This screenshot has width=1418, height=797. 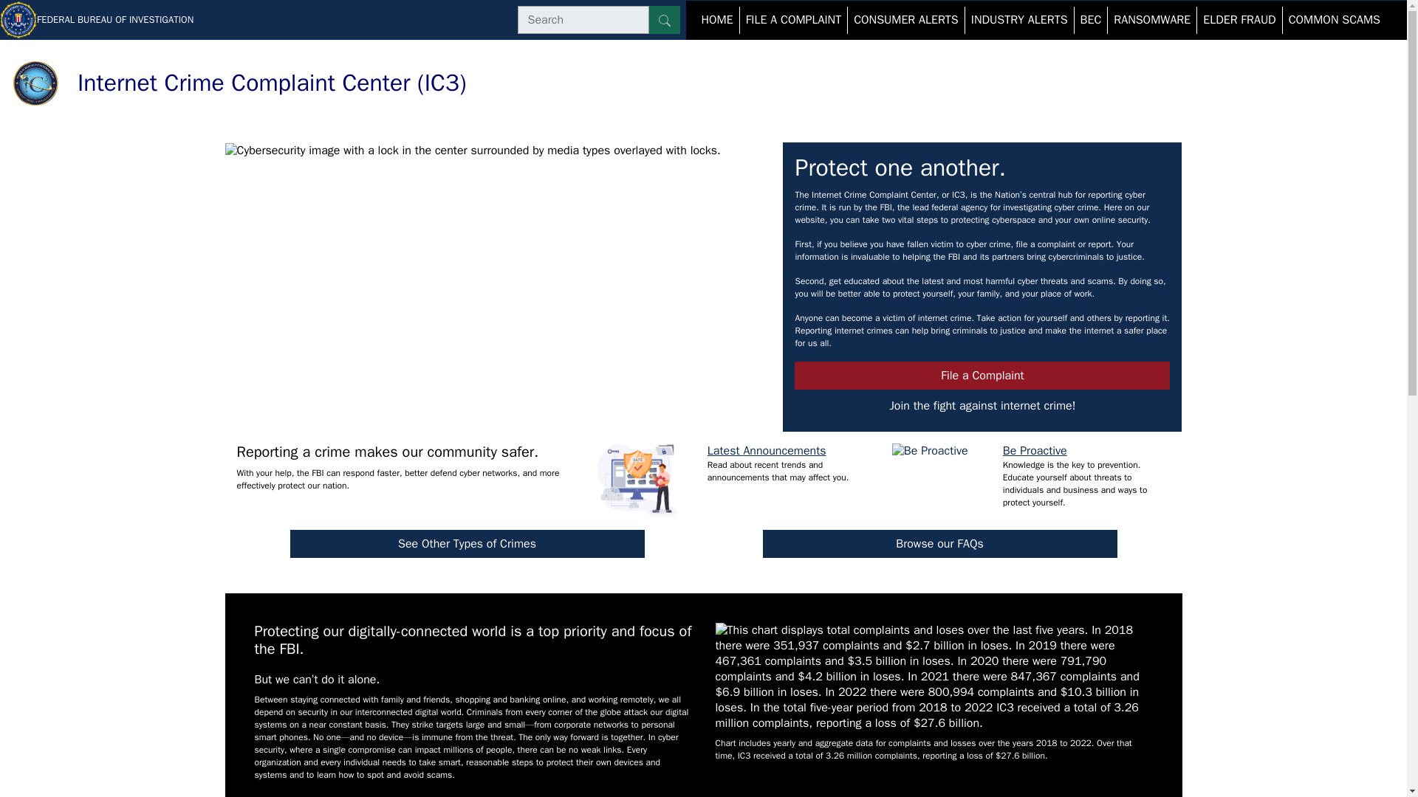 What do you see at coordinates (767, 450) in the screenshot?
I see `Latest Announcements` at bounding box center [767, 450].